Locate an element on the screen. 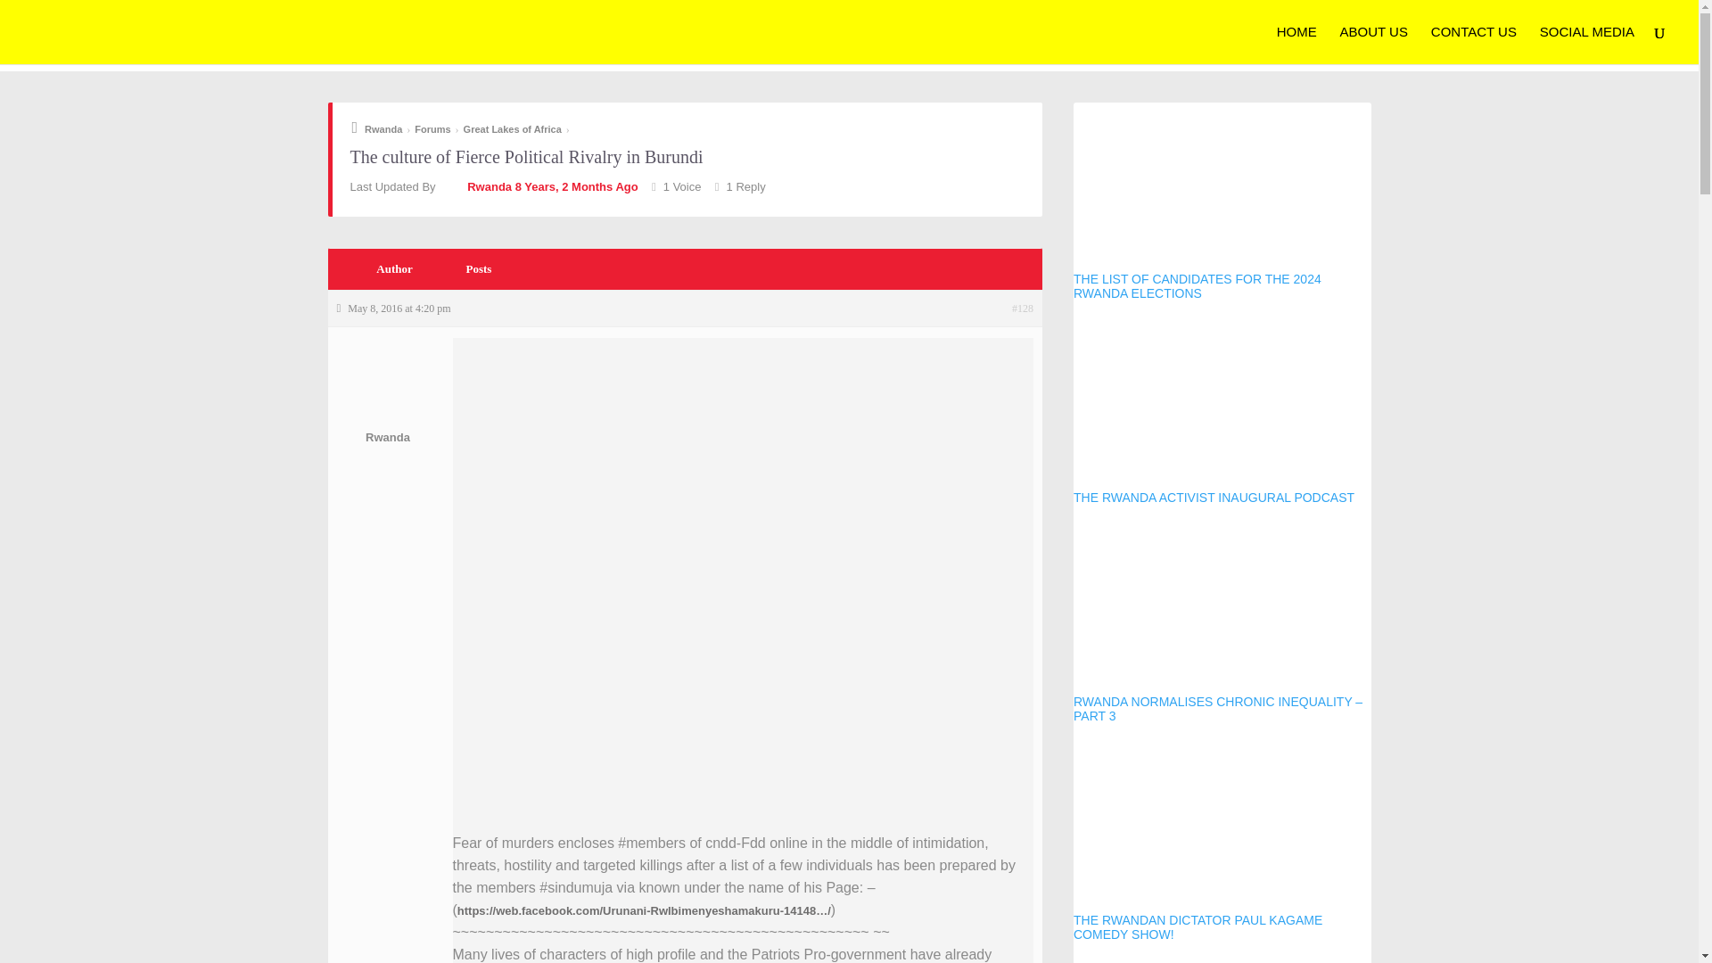 Image resolution: width=1712 pixels, height=963 pixels. Rwanda is located at coordinates (389, 396).